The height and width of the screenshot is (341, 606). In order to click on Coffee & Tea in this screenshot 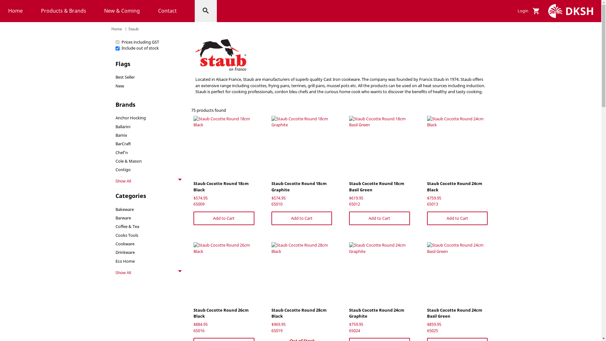, I will do `click(128, 226)`.